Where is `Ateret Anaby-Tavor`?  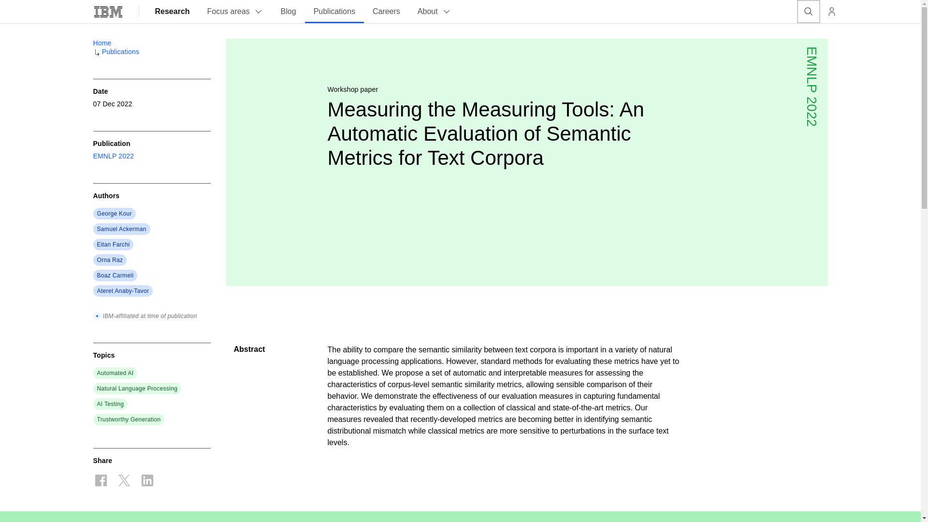
Ateret Anaby-Tavor is located at coordinates (122, 291).